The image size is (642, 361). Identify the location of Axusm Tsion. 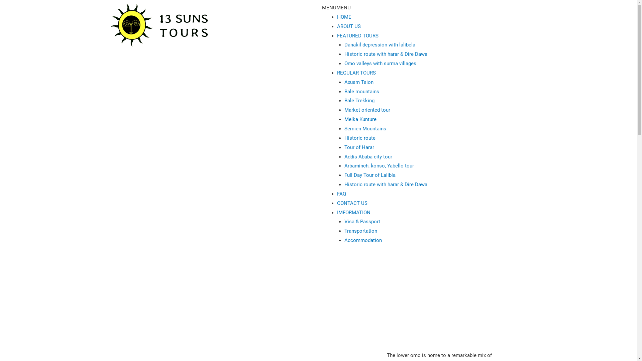
(359, 82).